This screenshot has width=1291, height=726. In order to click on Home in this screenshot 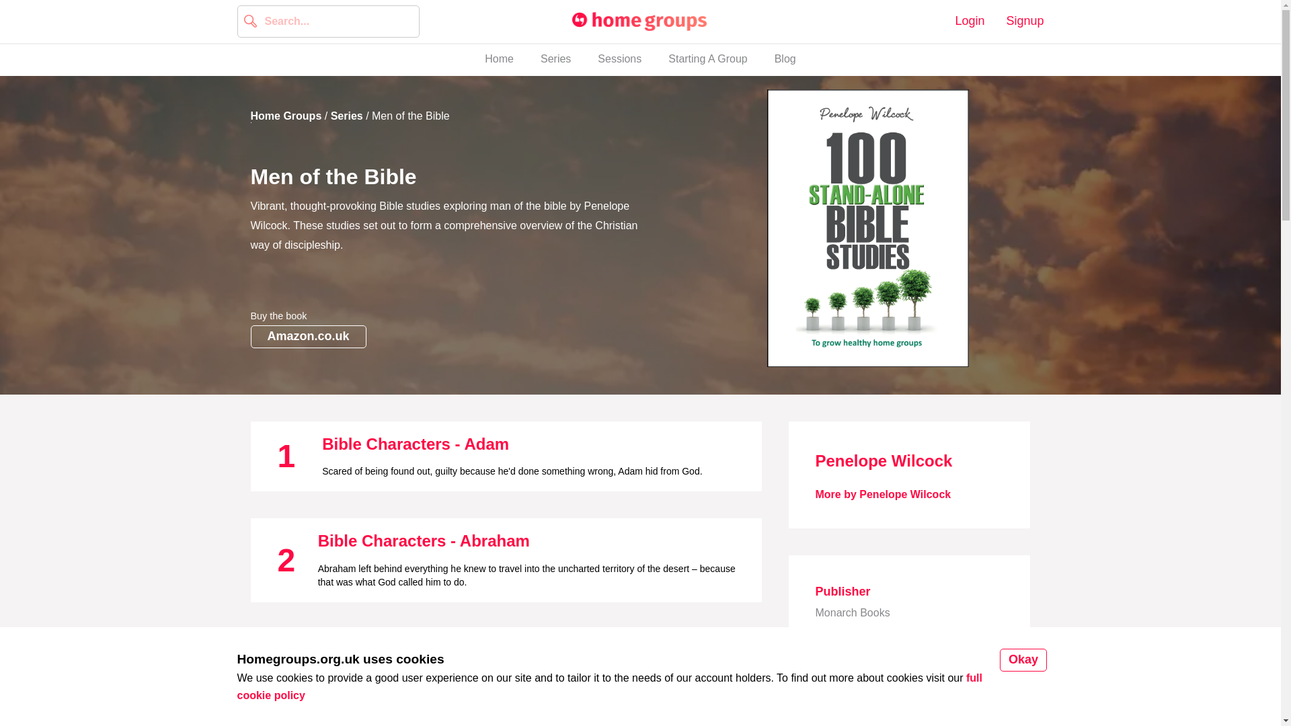, I will do `click(639, 22)`.